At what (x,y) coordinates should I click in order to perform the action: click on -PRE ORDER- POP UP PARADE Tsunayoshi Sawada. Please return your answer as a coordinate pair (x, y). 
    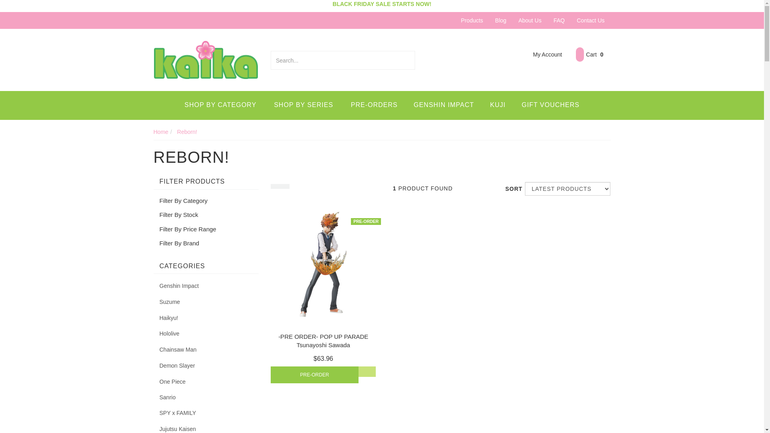
    Looking at the image, I should click on (323, 341).